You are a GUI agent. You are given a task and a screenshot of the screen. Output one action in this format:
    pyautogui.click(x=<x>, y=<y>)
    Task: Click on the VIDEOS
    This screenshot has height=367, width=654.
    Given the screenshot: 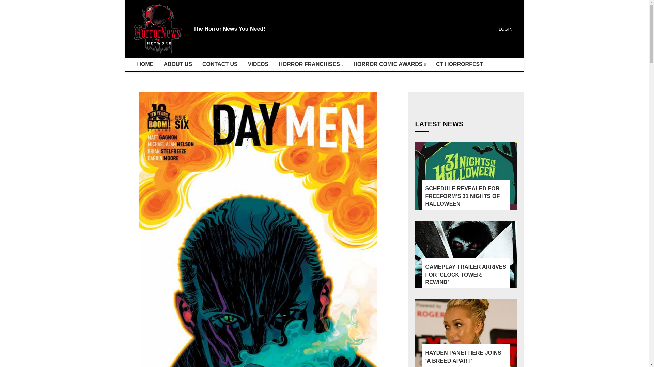 What is the action you would take?
    pyautogui.click(x=258, y=64)
    